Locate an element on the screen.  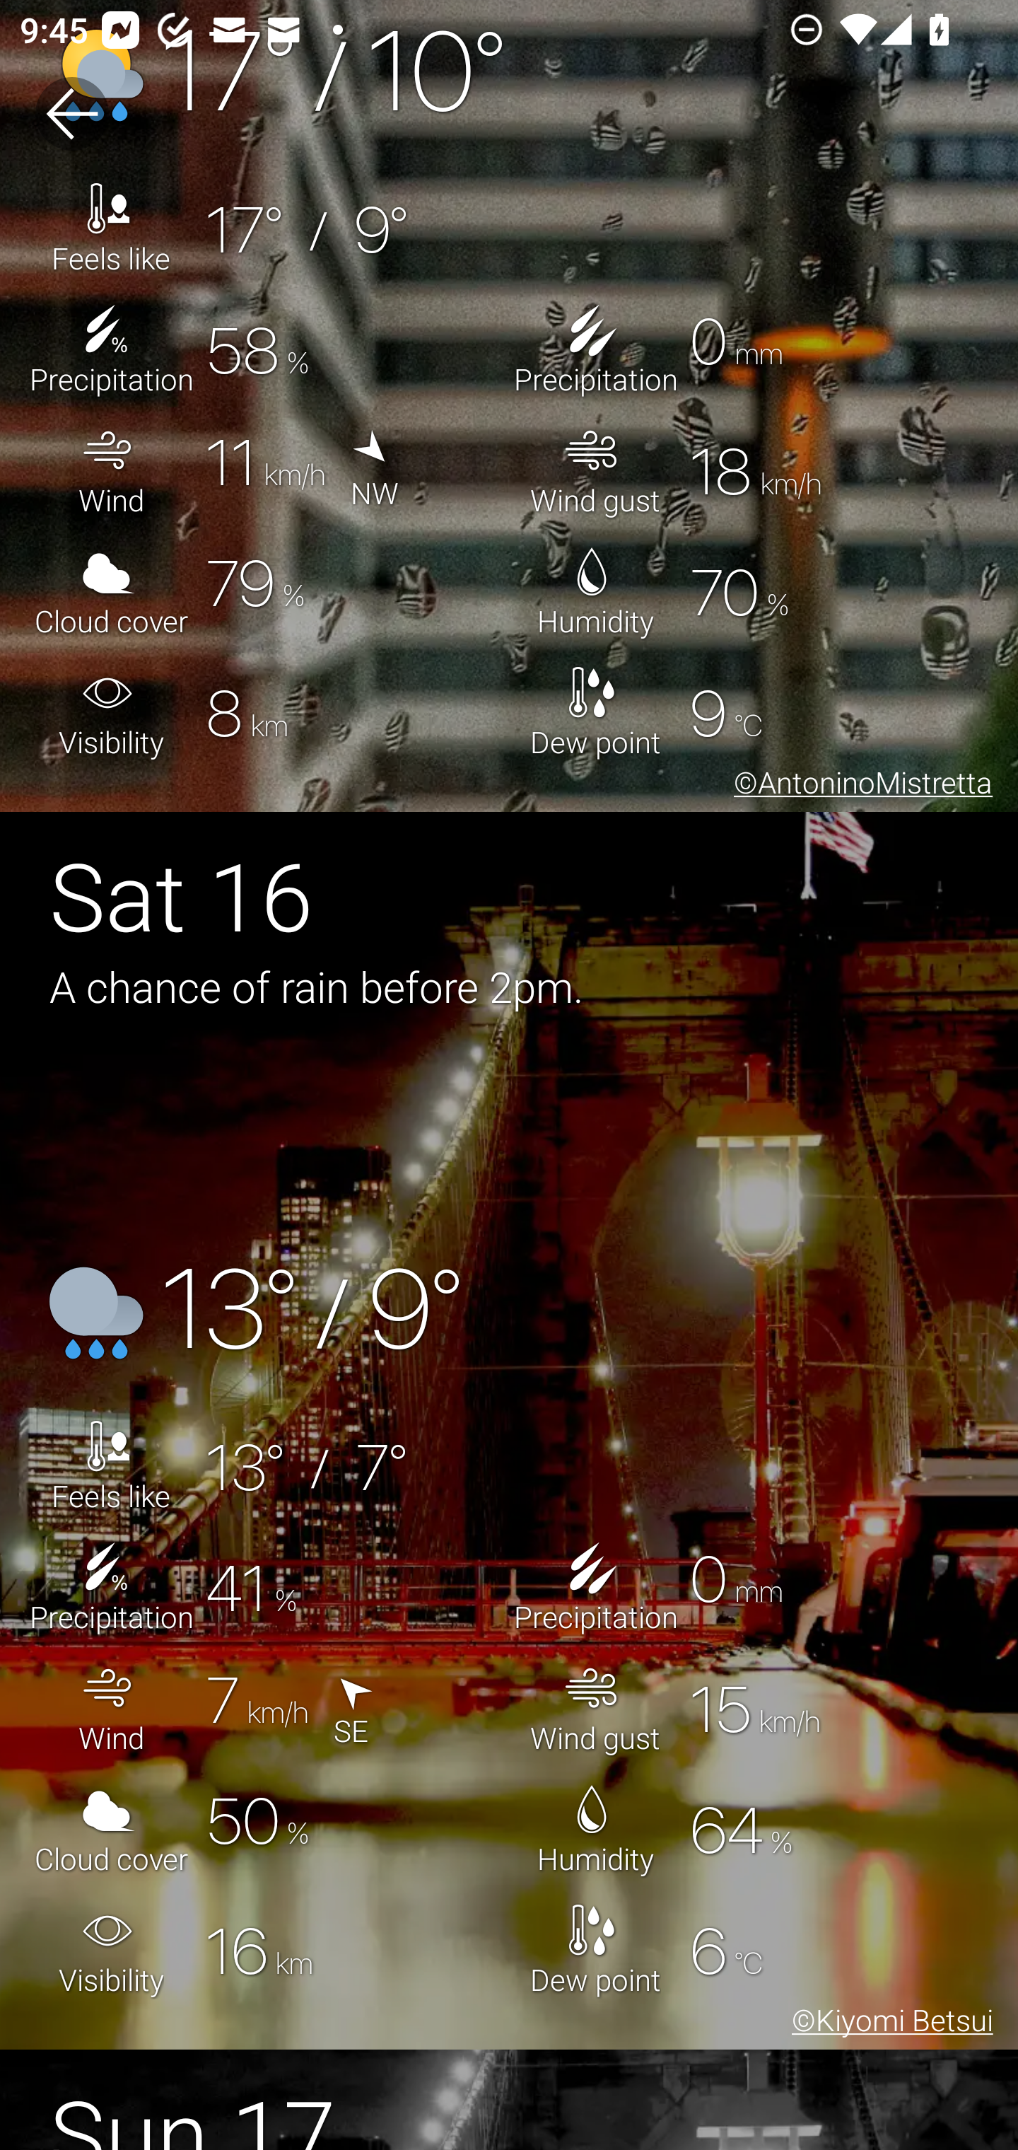
©AntoninoMistretta is located at coordinates (858, 786).